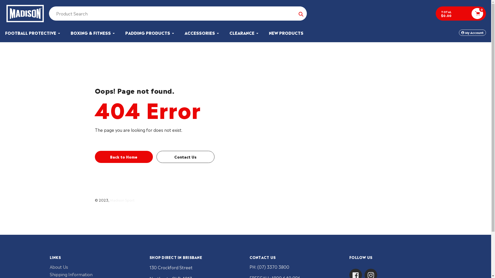 This screenshot has width=495, height=278. I want to click on My Account, so click(472, 33).